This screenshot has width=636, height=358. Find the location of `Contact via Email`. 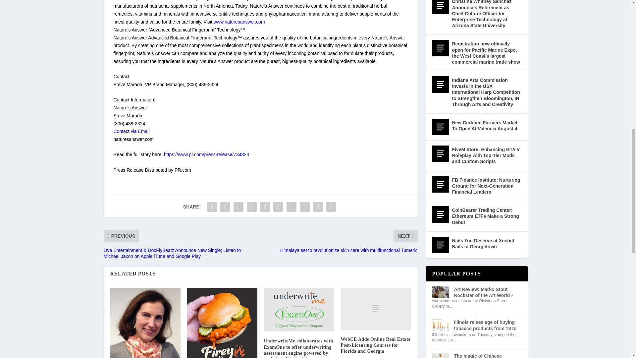

Contact via Email is located at coordinates (131, 131).